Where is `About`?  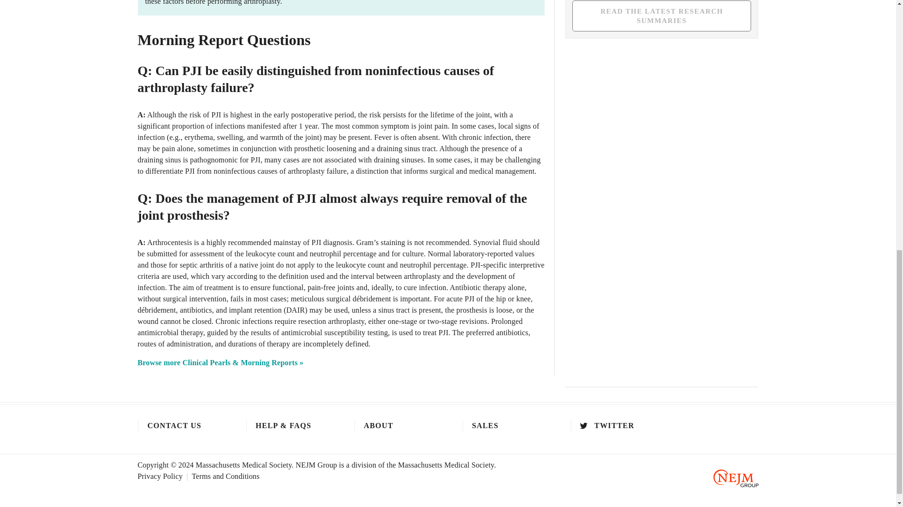 About is located at coordinates (398, 426).